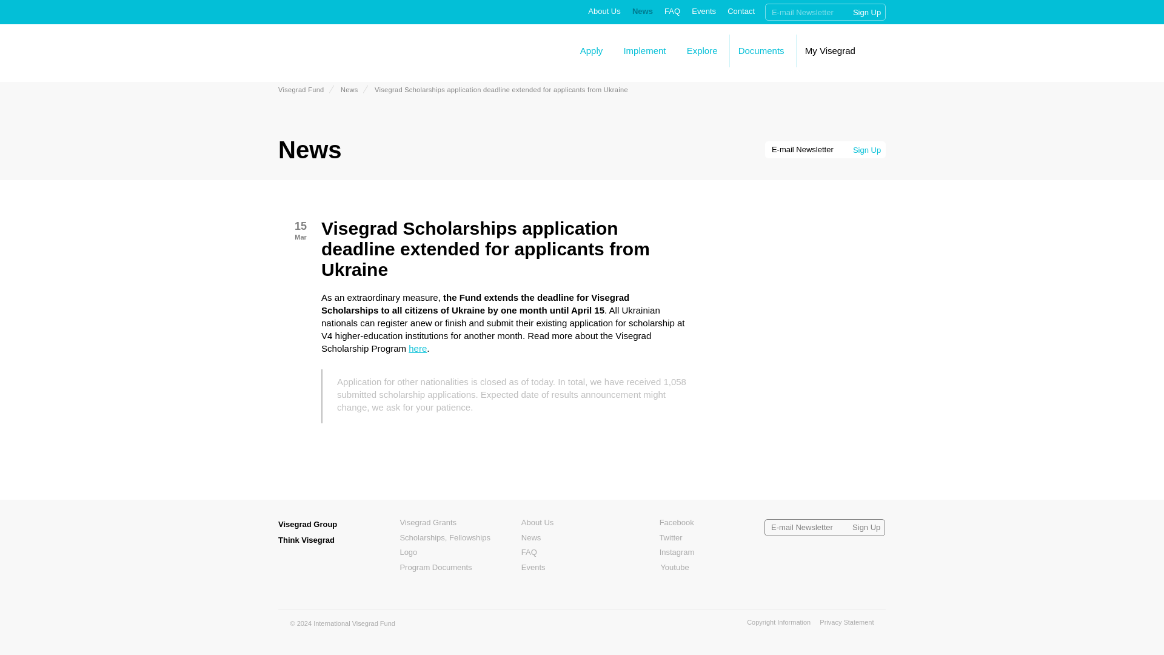 The image size is (1164, 655). What do you see at coordinates (761, 50) in the screenshot?
I see `Documents` at bounding box center [761, 50].